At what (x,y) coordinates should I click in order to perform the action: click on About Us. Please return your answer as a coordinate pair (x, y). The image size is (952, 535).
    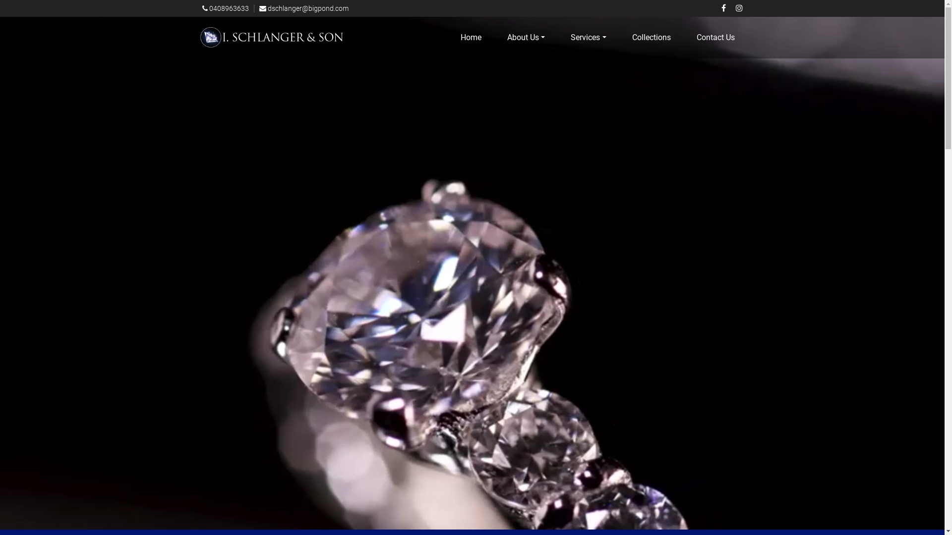
    Looking at the image, I should click on (526, 38).